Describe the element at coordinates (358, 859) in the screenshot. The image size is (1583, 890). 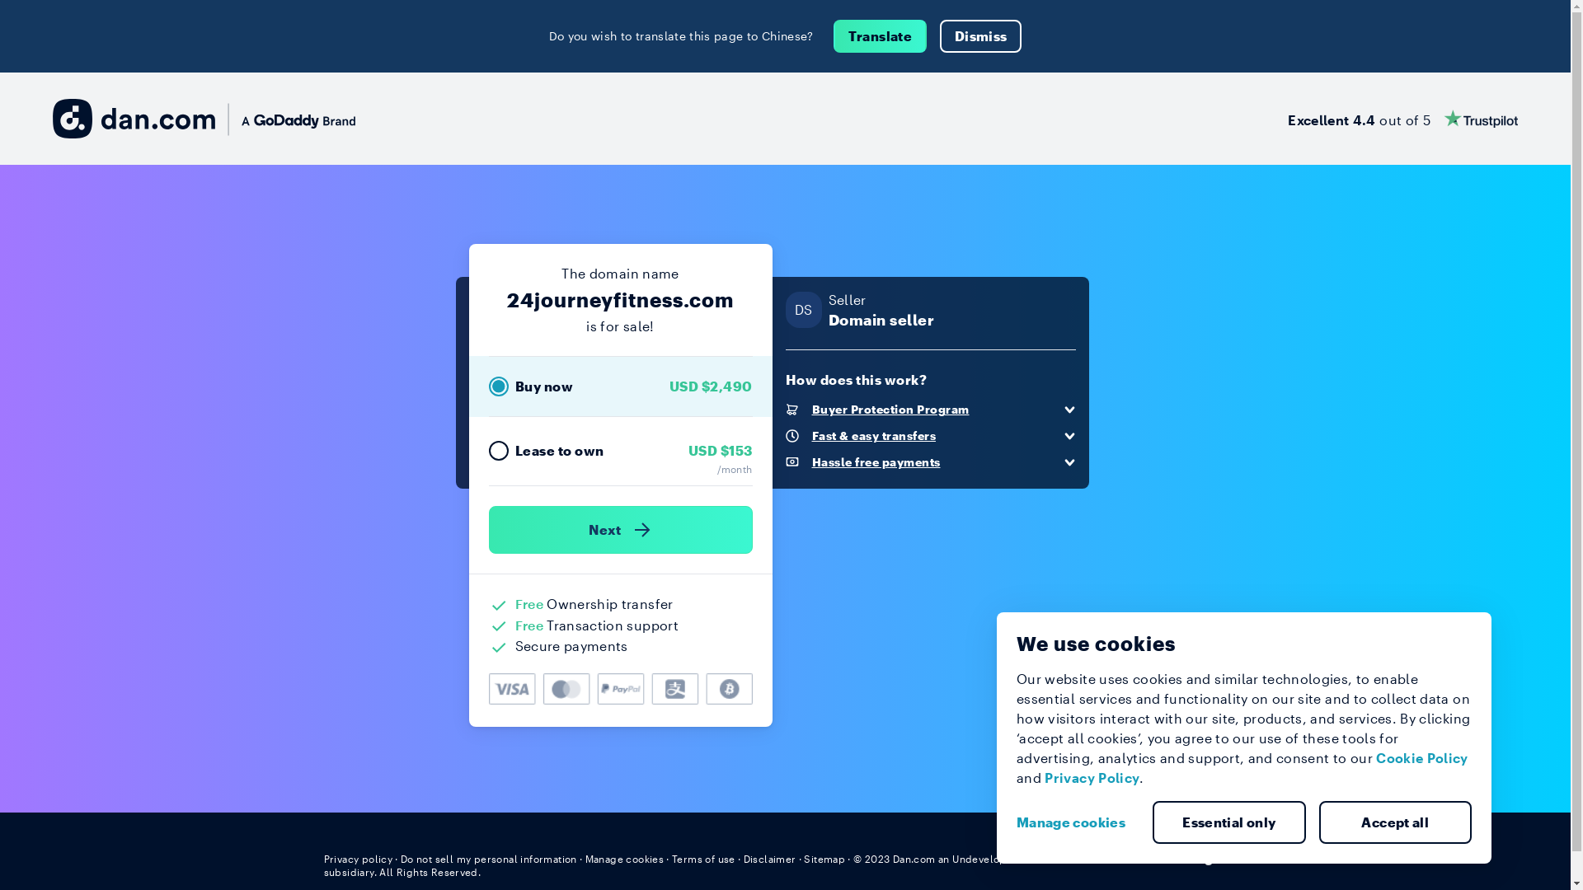
I see `Privacy policy` at that location.